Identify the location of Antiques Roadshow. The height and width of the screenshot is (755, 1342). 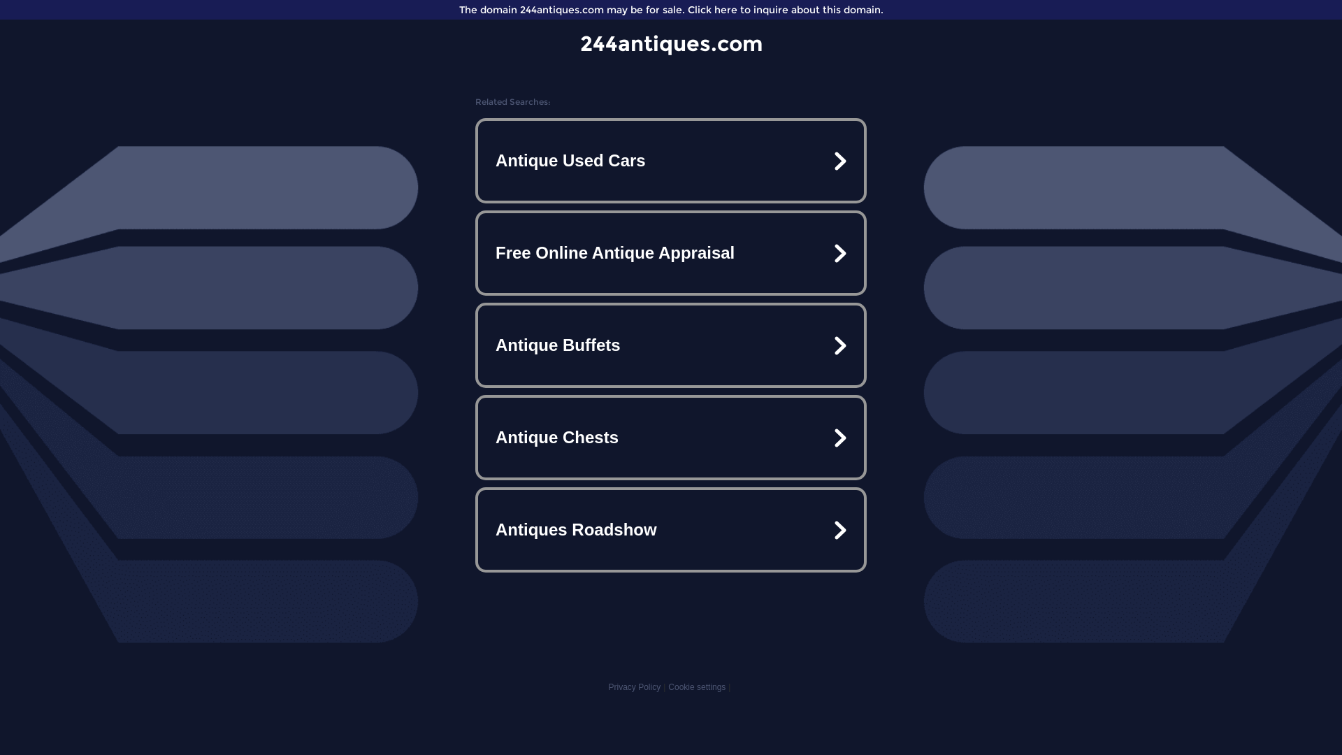
(671, 530).